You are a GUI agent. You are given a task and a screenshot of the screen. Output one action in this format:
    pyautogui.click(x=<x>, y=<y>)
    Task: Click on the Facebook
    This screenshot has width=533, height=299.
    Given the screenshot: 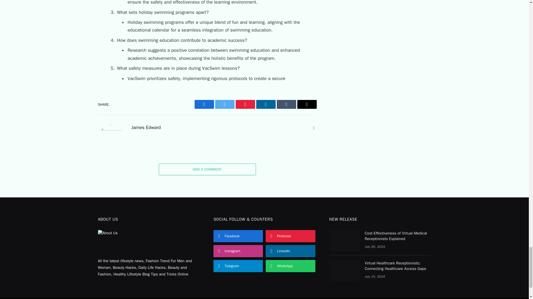 What is the action you would take?
    pyautogui.click(x=204, y=104)
    